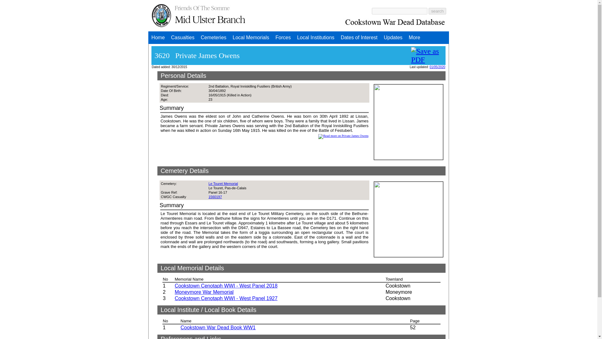  Describe the element at coordinates (251, 38) in the screenshot. I see `Local Memorials` at that location.